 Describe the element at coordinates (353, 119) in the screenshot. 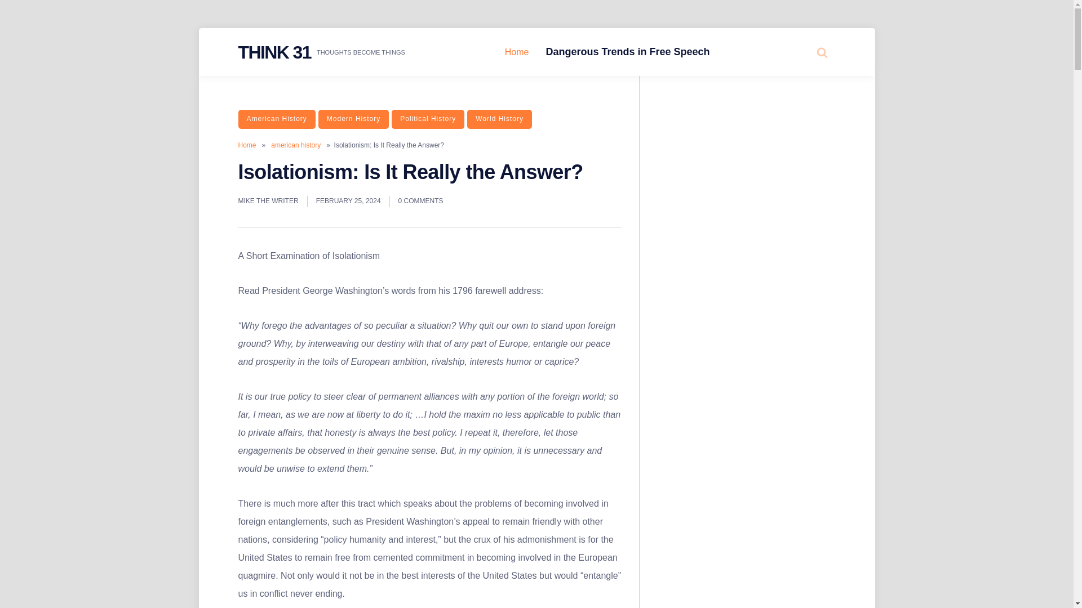

I see `Modern History` at that location.